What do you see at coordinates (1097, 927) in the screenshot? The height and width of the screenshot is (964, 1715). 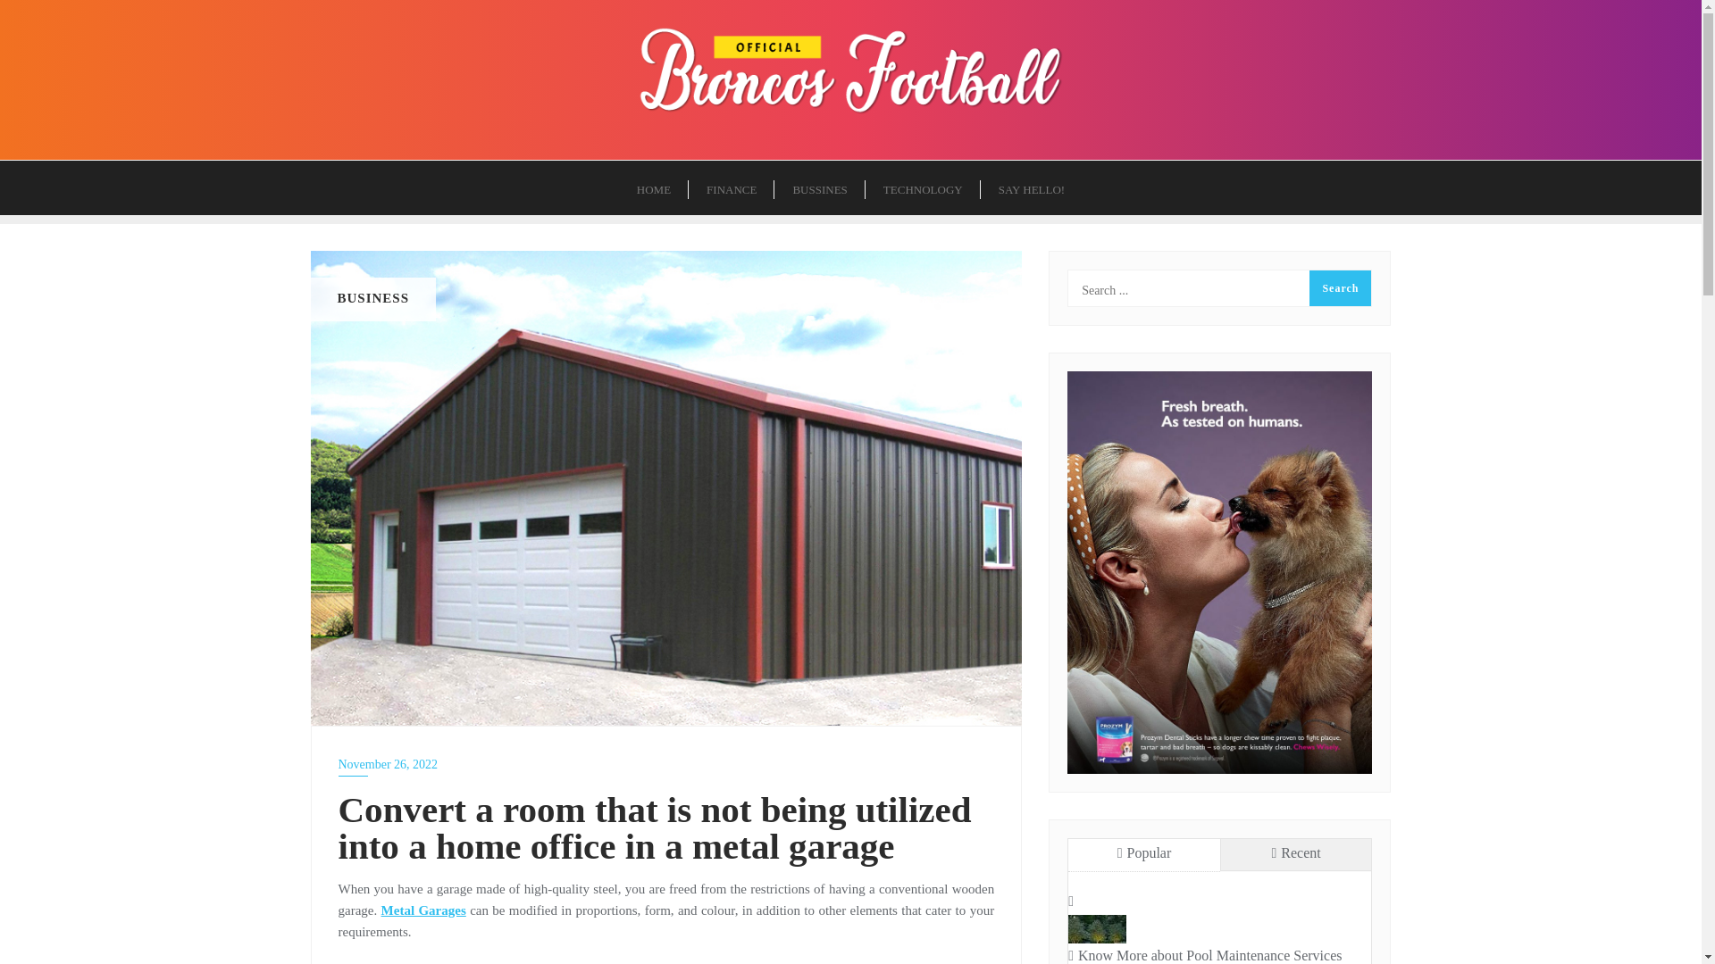 I see `Know More about Pool Maintenance Services` at bounding box center [1097, 927].